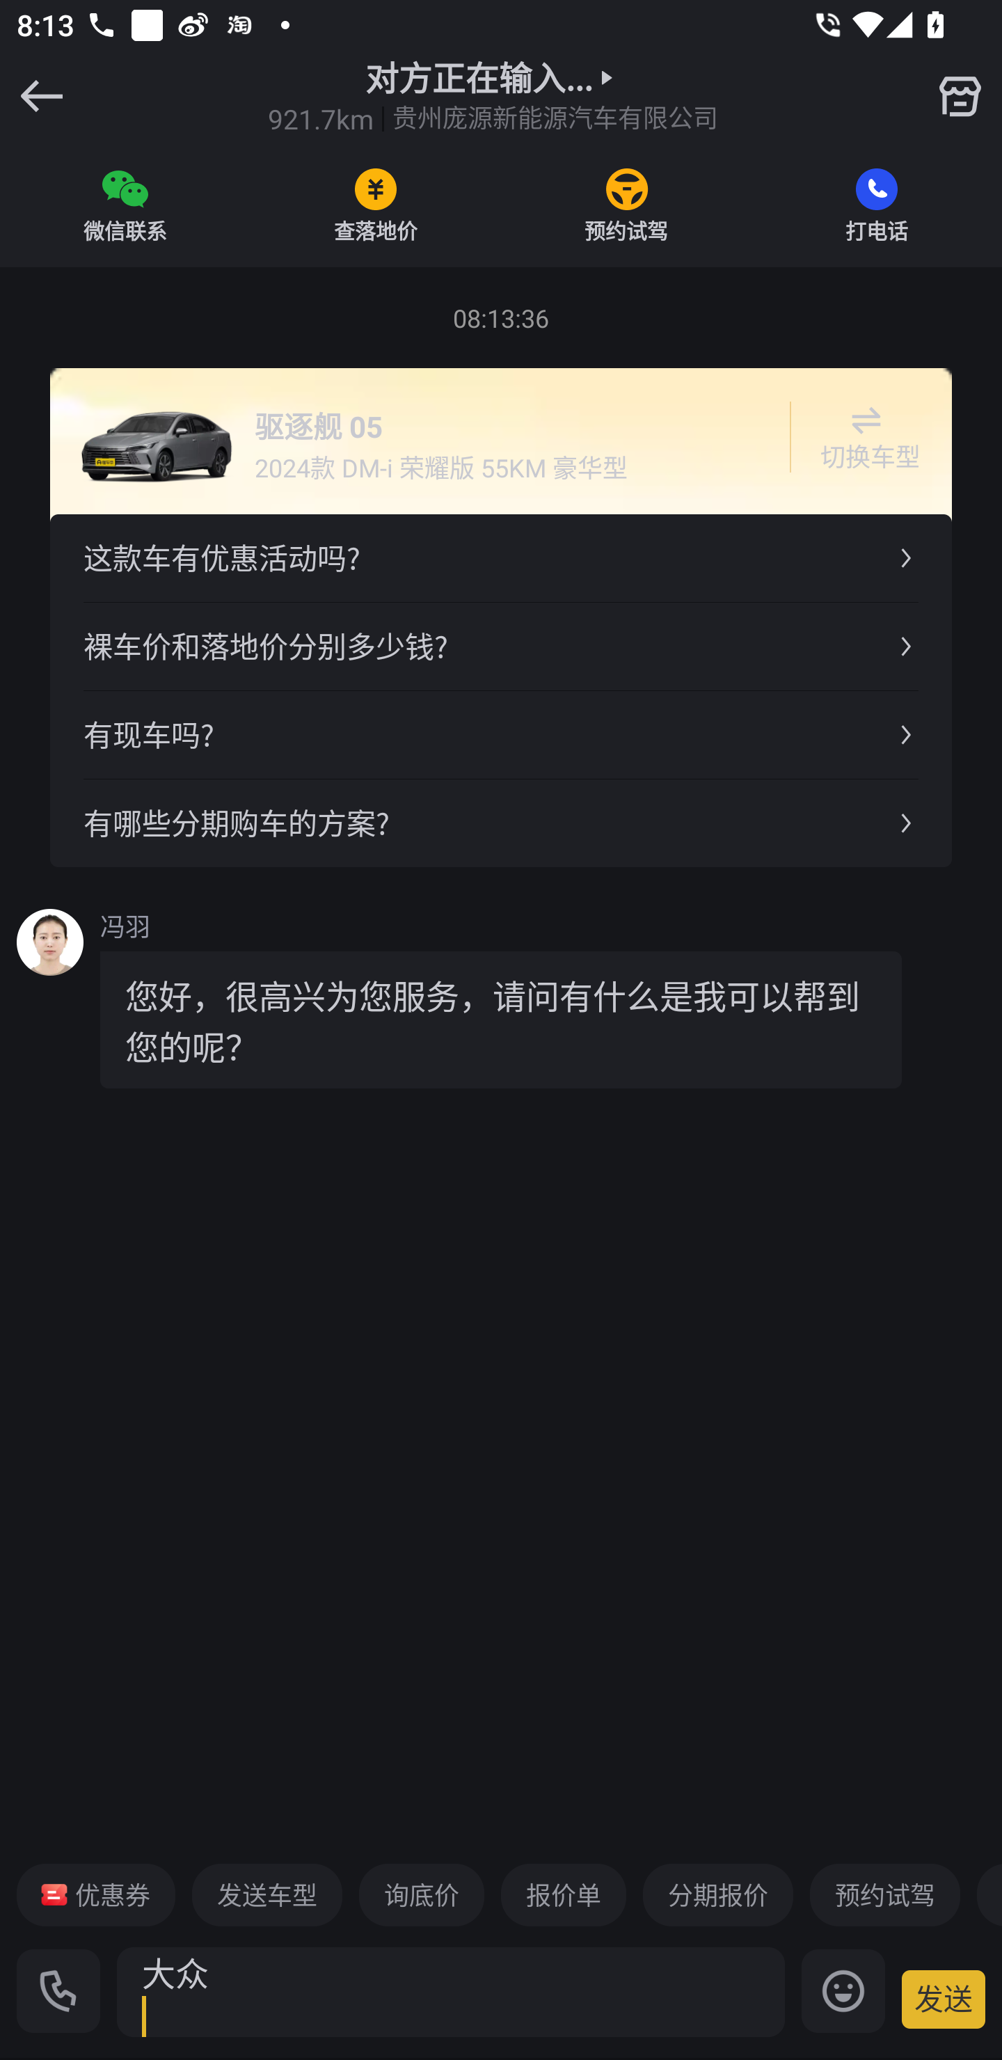  Describe the element at coordinates (877, 205) in the screenshot. I see `打电话` at that location.